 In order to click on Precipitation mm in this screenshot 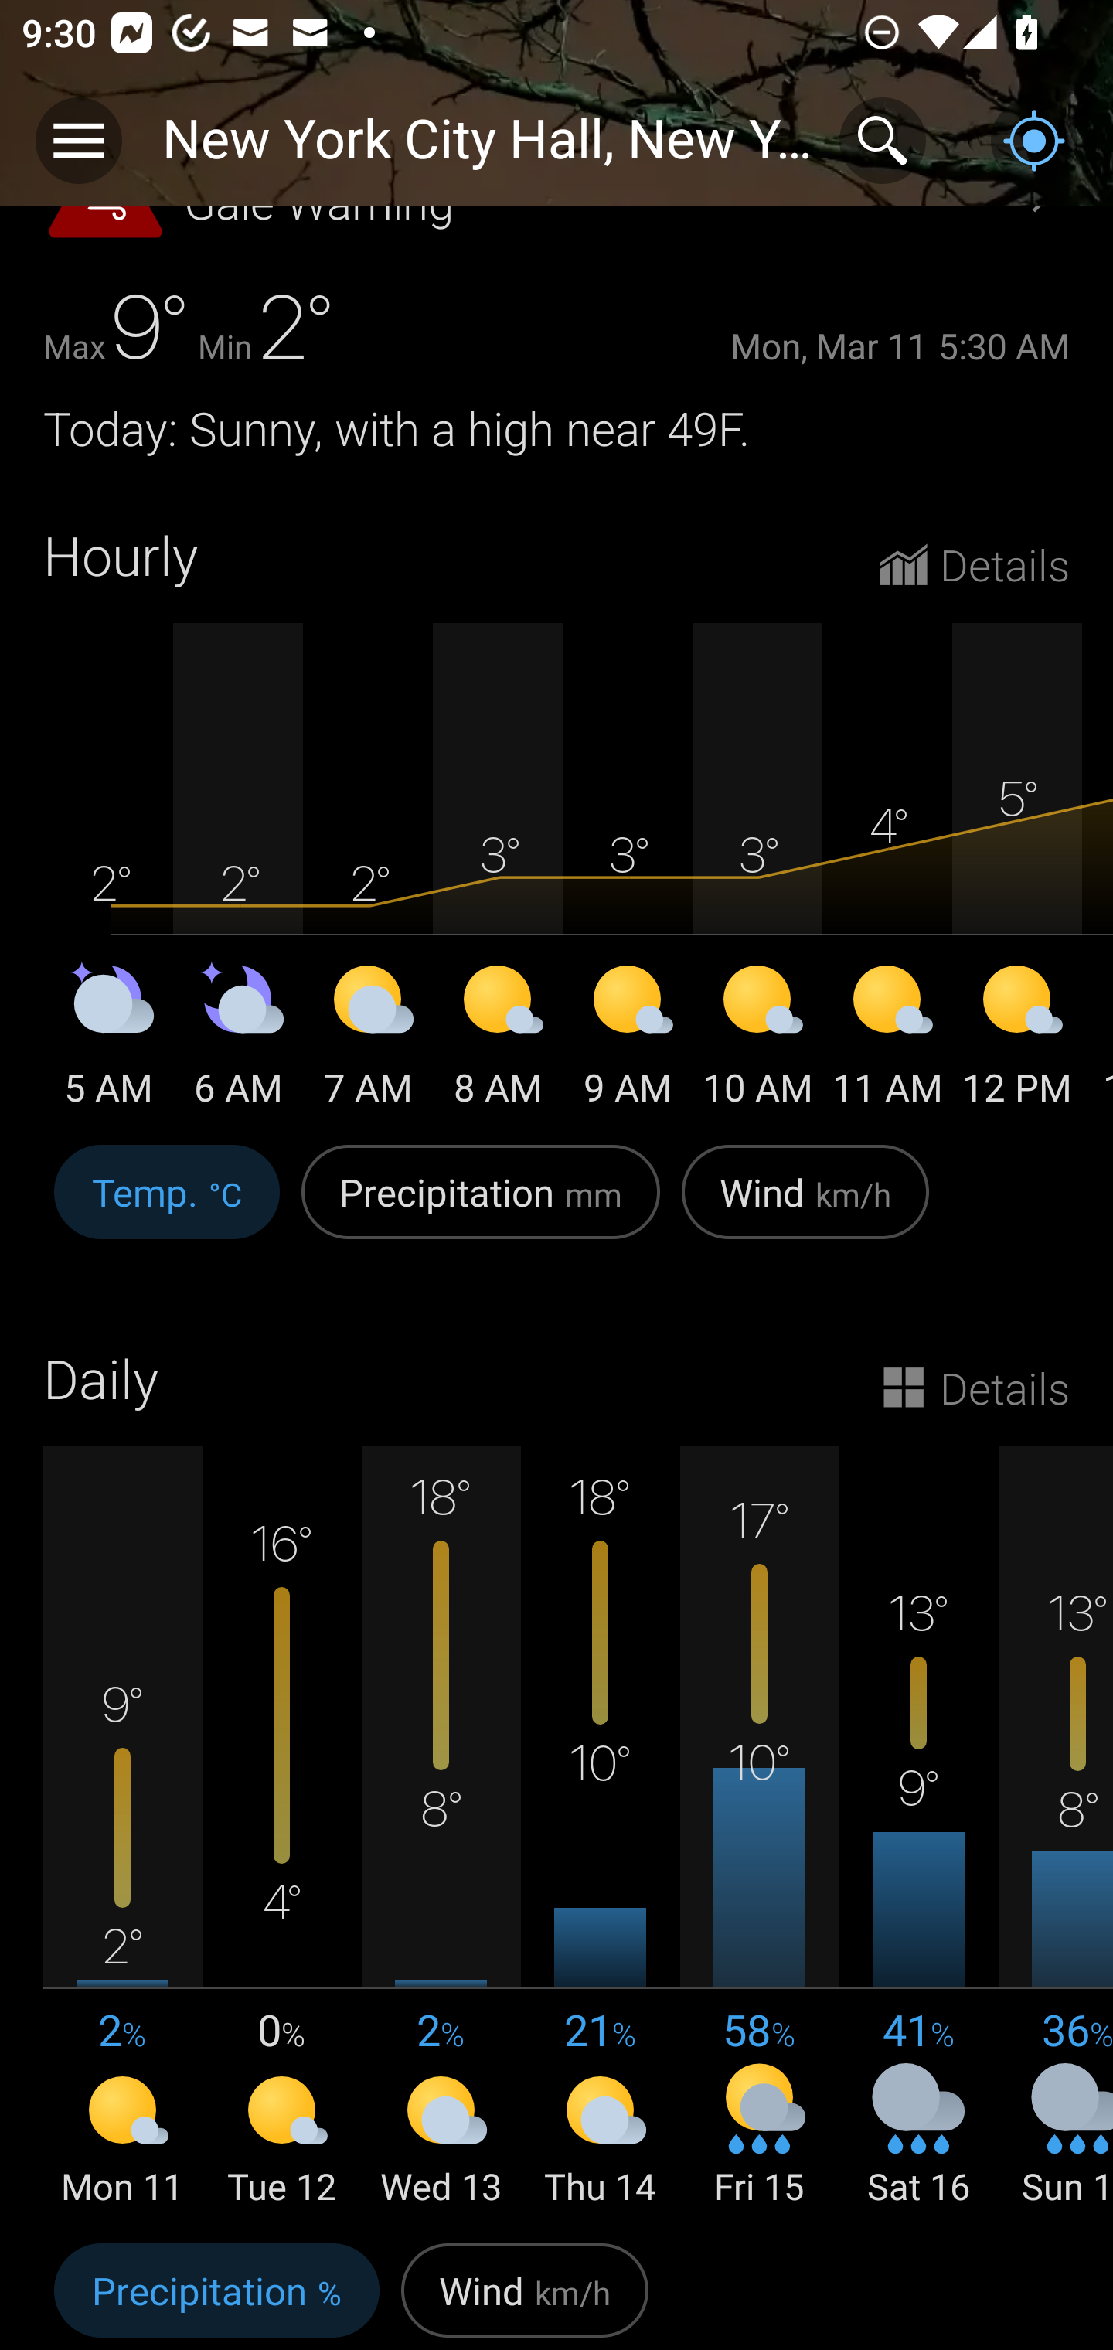, I will do `click(481, 1209)`.